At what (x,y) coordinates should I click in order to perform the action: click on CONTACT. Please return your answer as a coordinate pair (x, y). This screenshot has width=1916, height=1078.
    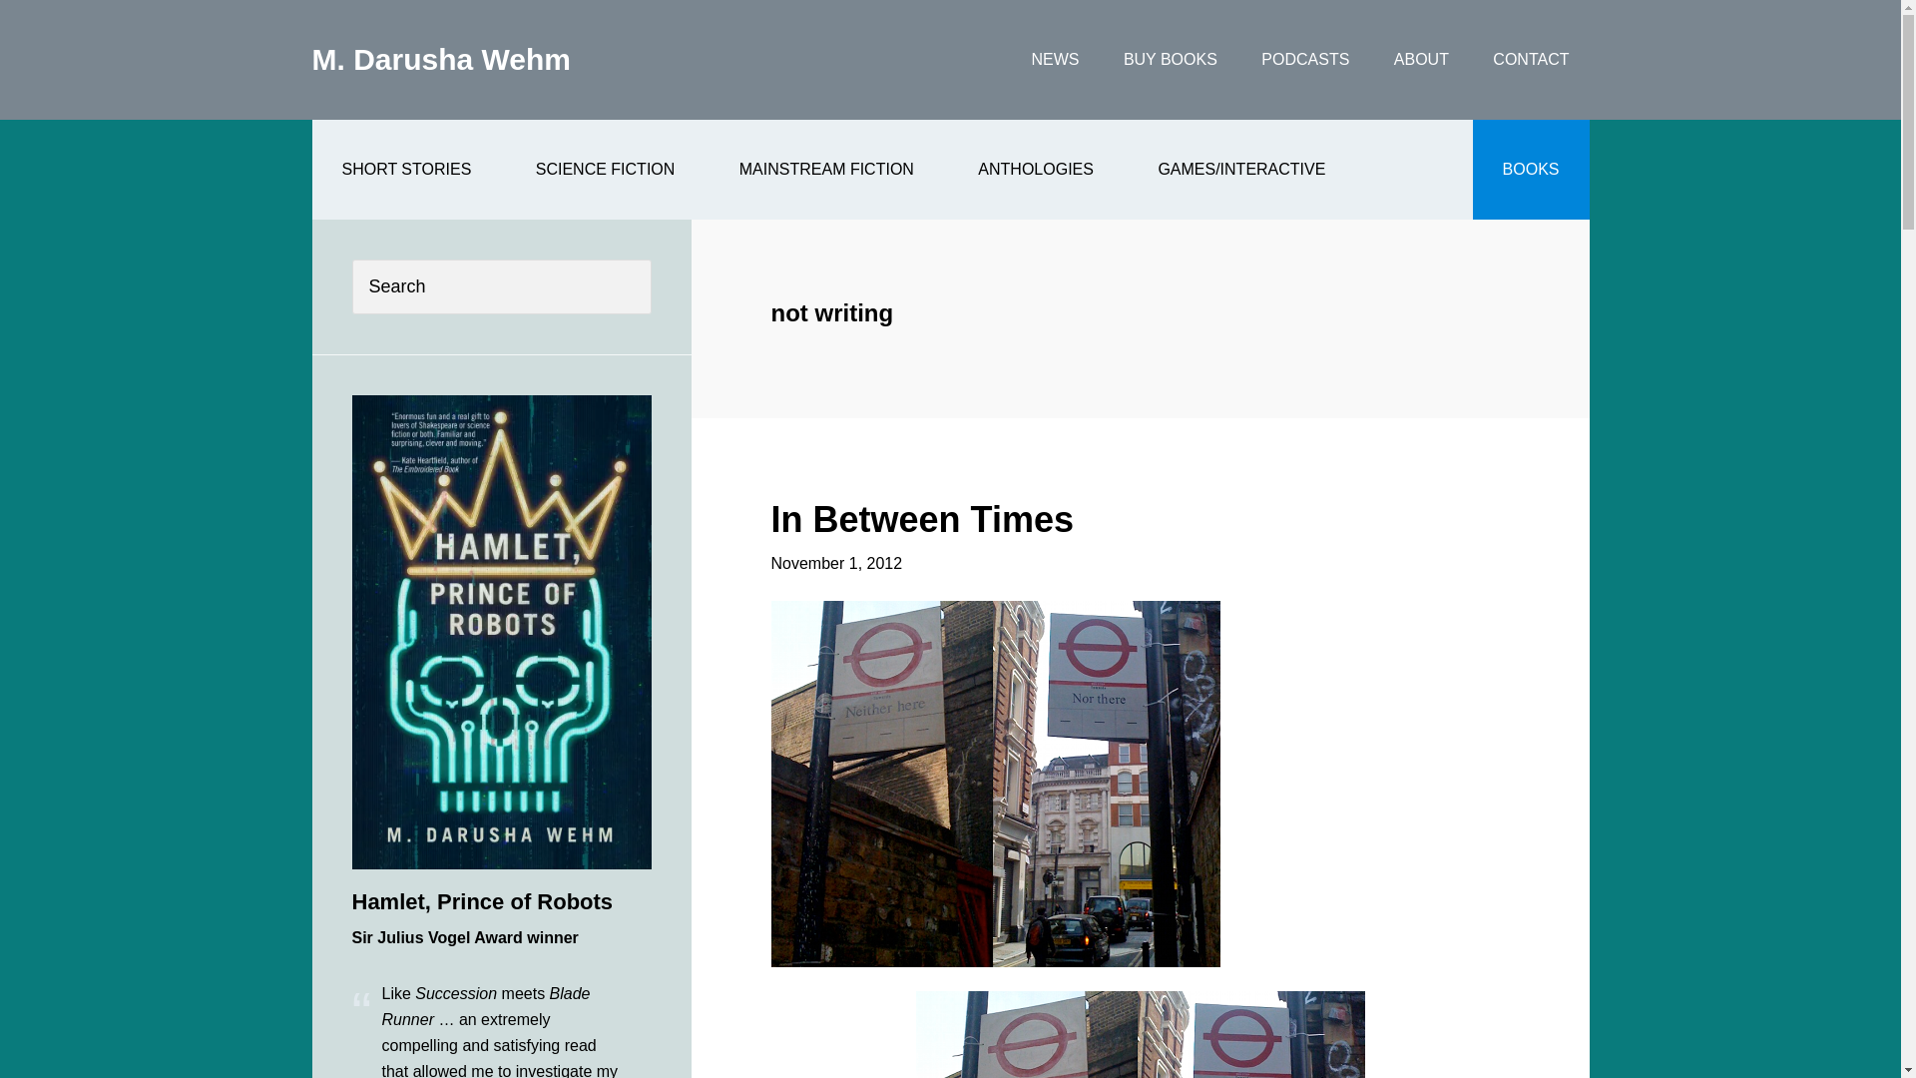
    Looking at the image, I should click on (1531, 60).